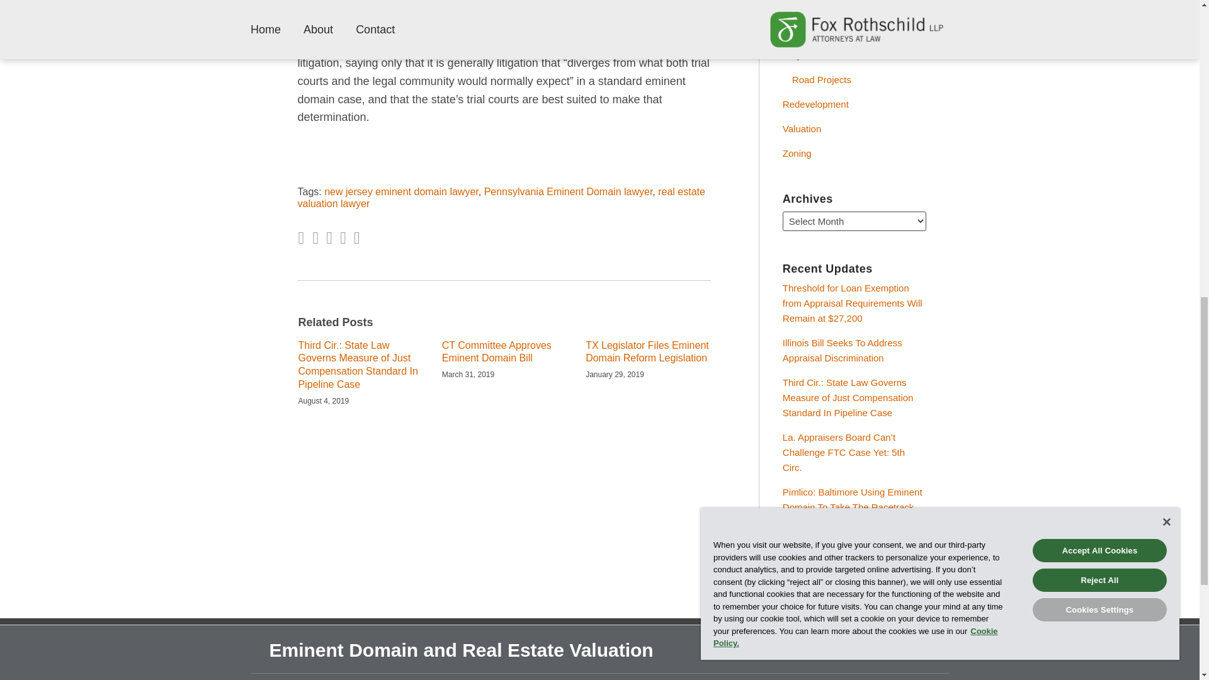 This screenshot has height=680, width=1209. What do you see at coordinates (504, 353) in the screenshot?
I see `CT Committee Approves Eminent Domain Bill` at bounding box center [504, 353].